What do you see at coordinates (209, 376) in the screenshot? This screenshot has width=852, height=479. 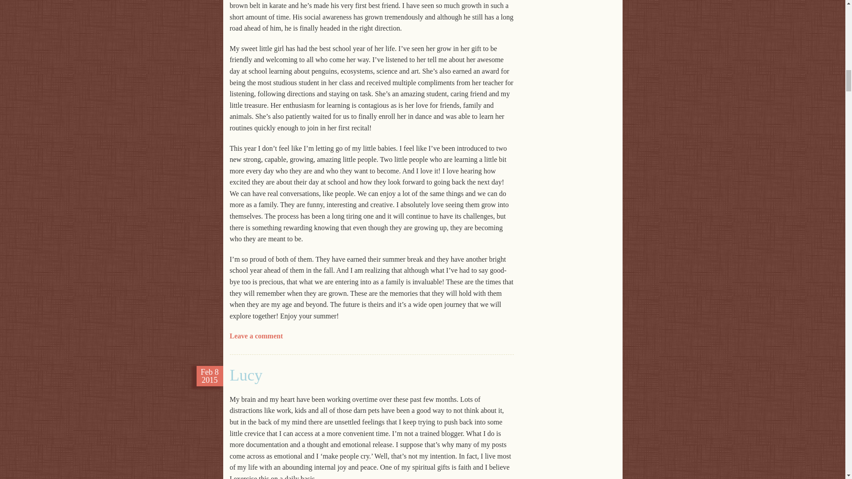 I see `Permanent Link to Lucy` at bounding box center [209, 376].